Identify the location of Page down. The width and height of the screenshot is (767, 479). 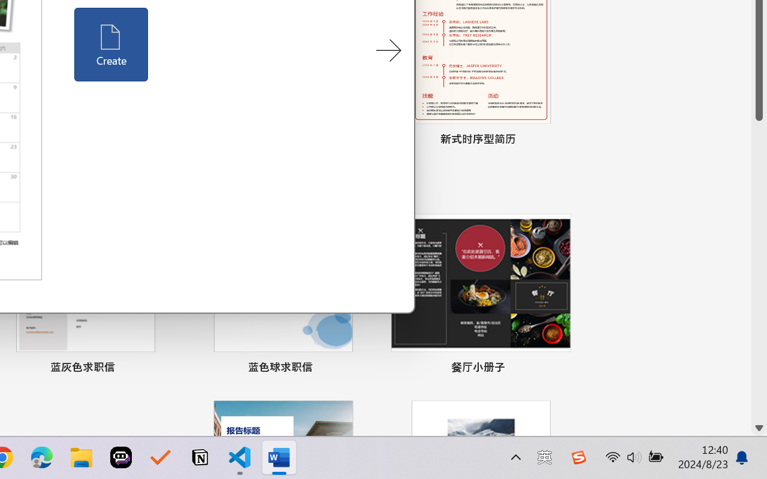
(759, 271).